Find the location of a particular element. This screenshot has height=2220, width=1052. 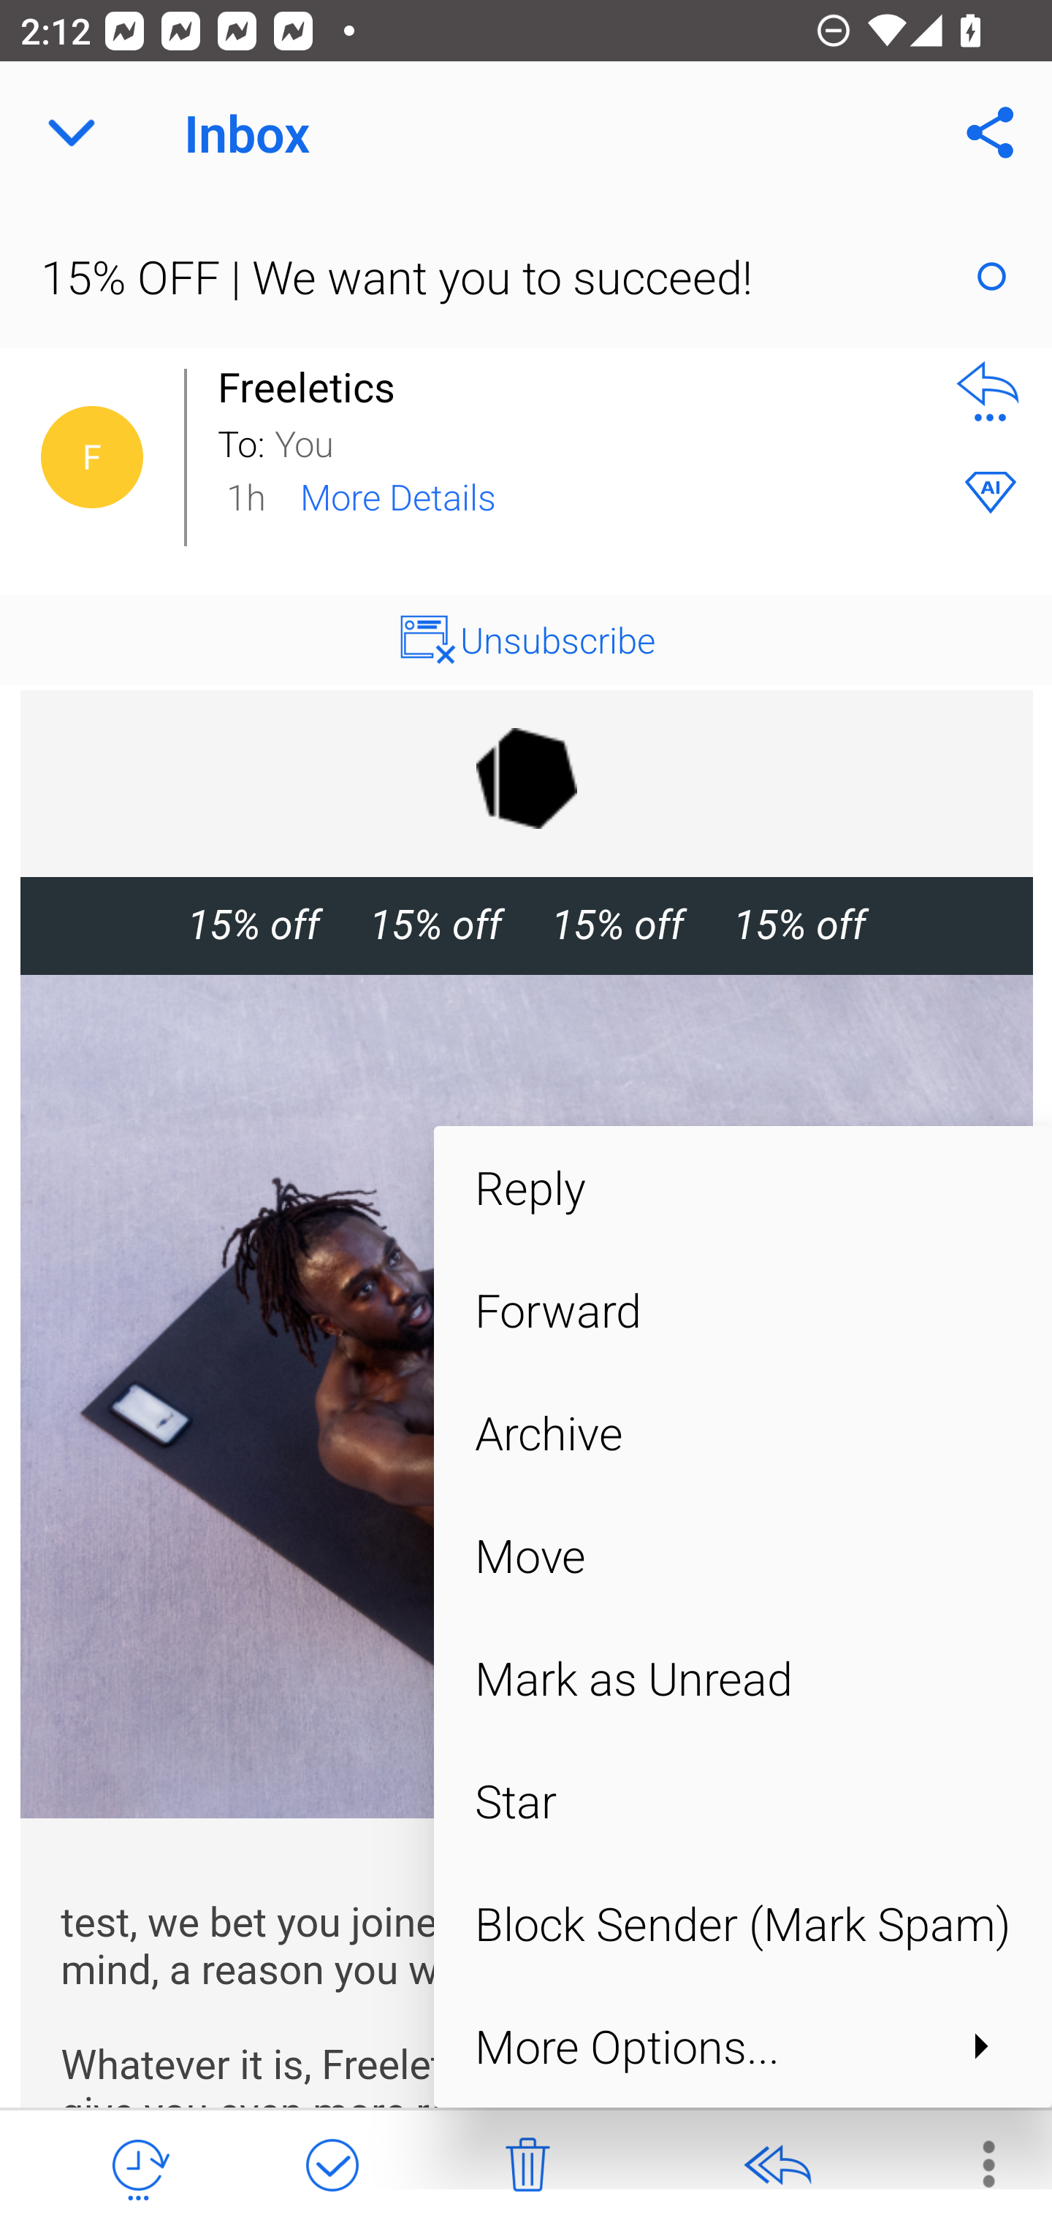

Forward is located at coordinates (742, 1309).